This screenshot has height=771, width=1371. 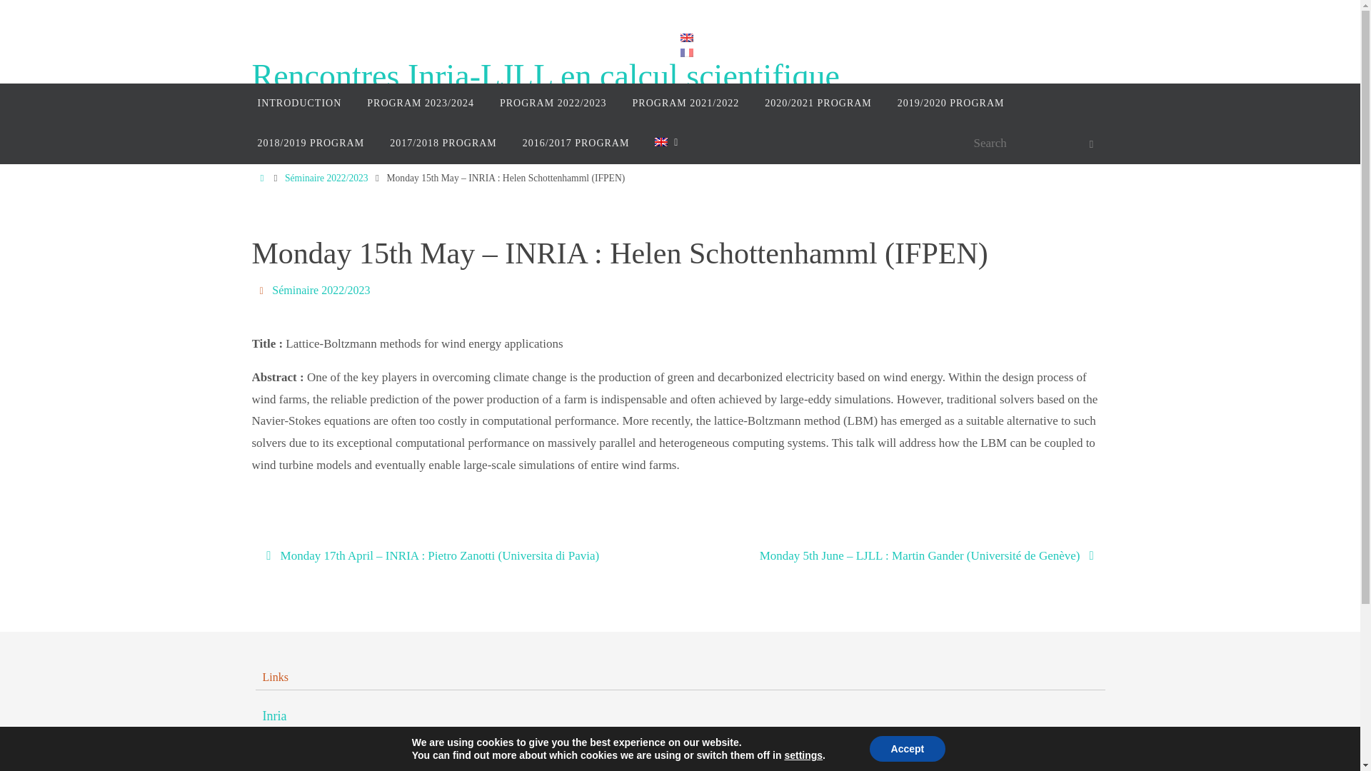 What do you see at coordinates (298, 103) in the screenshot?
I see `INTRODUCTION` at bounding box center [298, 103].